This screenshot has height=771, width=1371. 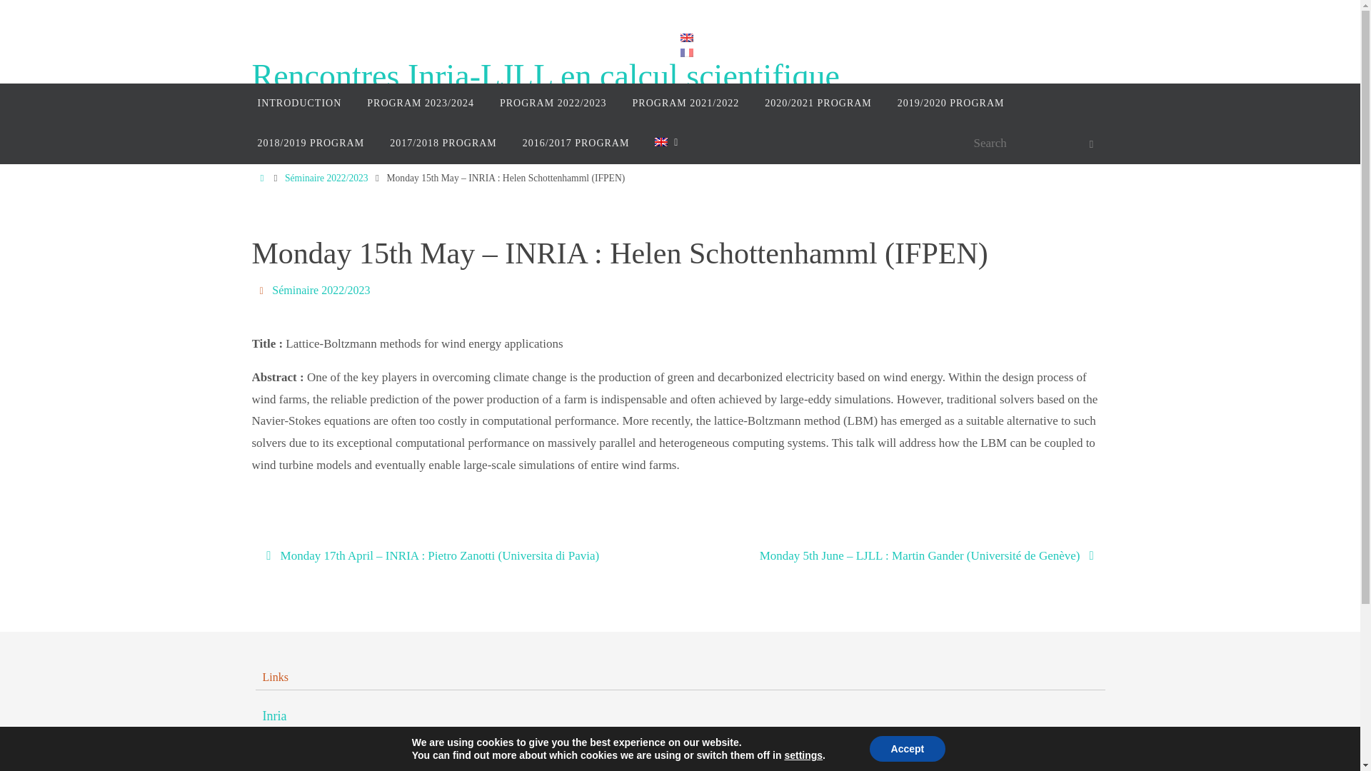 What do you see at coordinates (298, 103) in the screenshot?
I see `INTRODUCTION` at bounding box center [298, 103].